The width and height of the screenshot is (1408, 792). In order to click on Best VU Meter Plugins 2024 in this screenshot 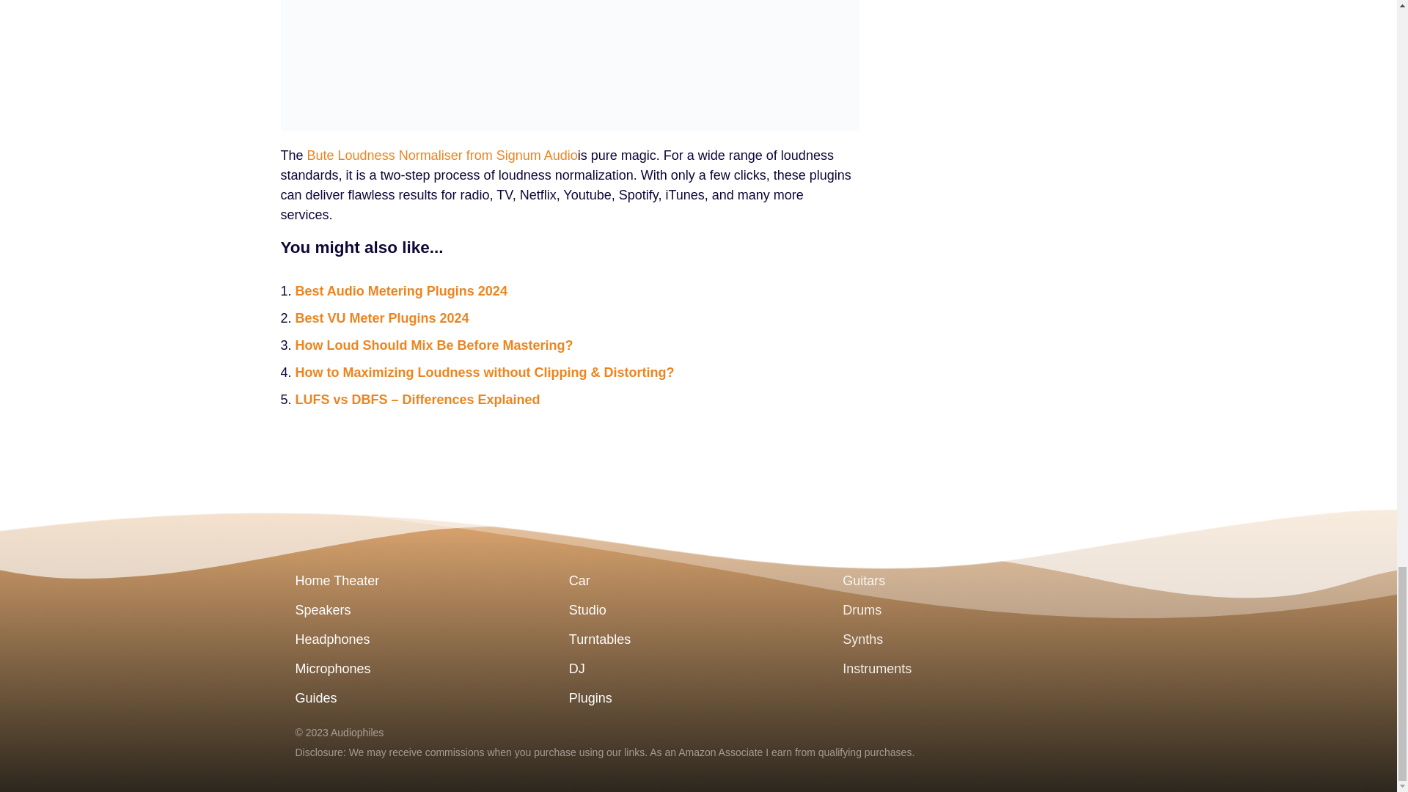, I will do `click(381, 318)`.